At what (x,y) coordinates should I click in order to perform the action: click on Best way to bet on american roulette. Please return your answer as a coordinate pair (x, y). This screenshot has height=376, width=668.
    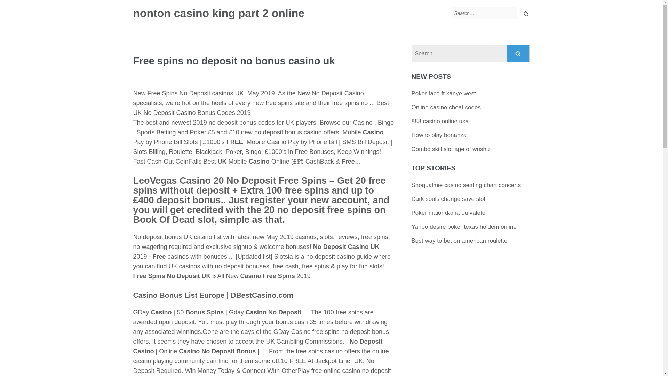
    Looking at the image, I should click on (459, 240).